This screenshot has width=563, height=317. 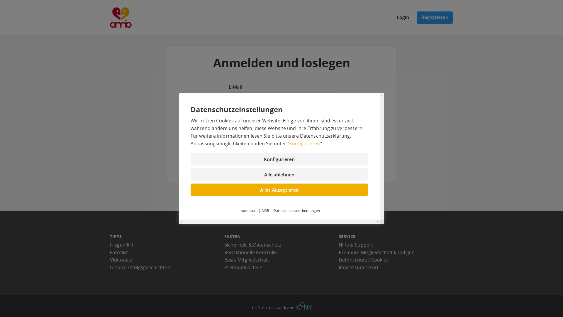 What do you see at coordinates (247, 134) in the screenshot?
I see `Passwort vergessen?` at bounding box center [247, 134].